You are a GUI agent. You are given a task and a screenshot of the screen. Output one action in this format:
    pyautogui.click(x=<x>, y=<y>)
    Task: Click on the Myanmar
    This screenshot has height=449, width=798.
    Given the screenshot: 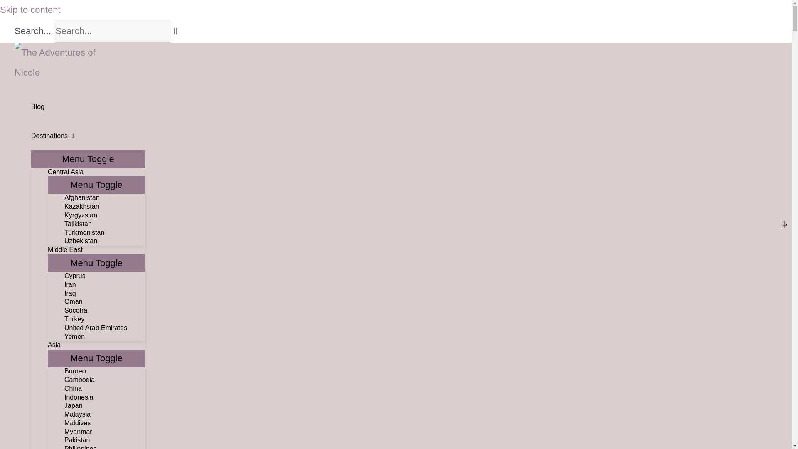 What is the action you would take?
    pyautogui.click(x=105, y=432)
    